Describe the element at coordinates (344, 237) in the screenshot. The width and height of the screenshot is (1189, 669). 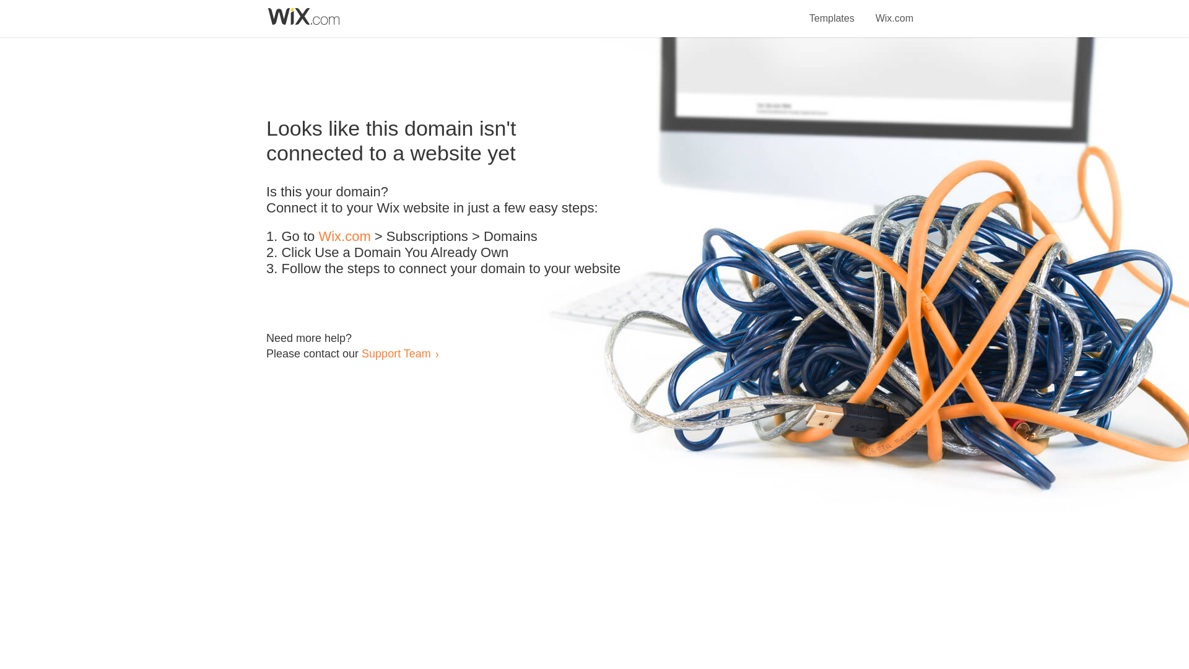
I see `Wix.com` at that location.